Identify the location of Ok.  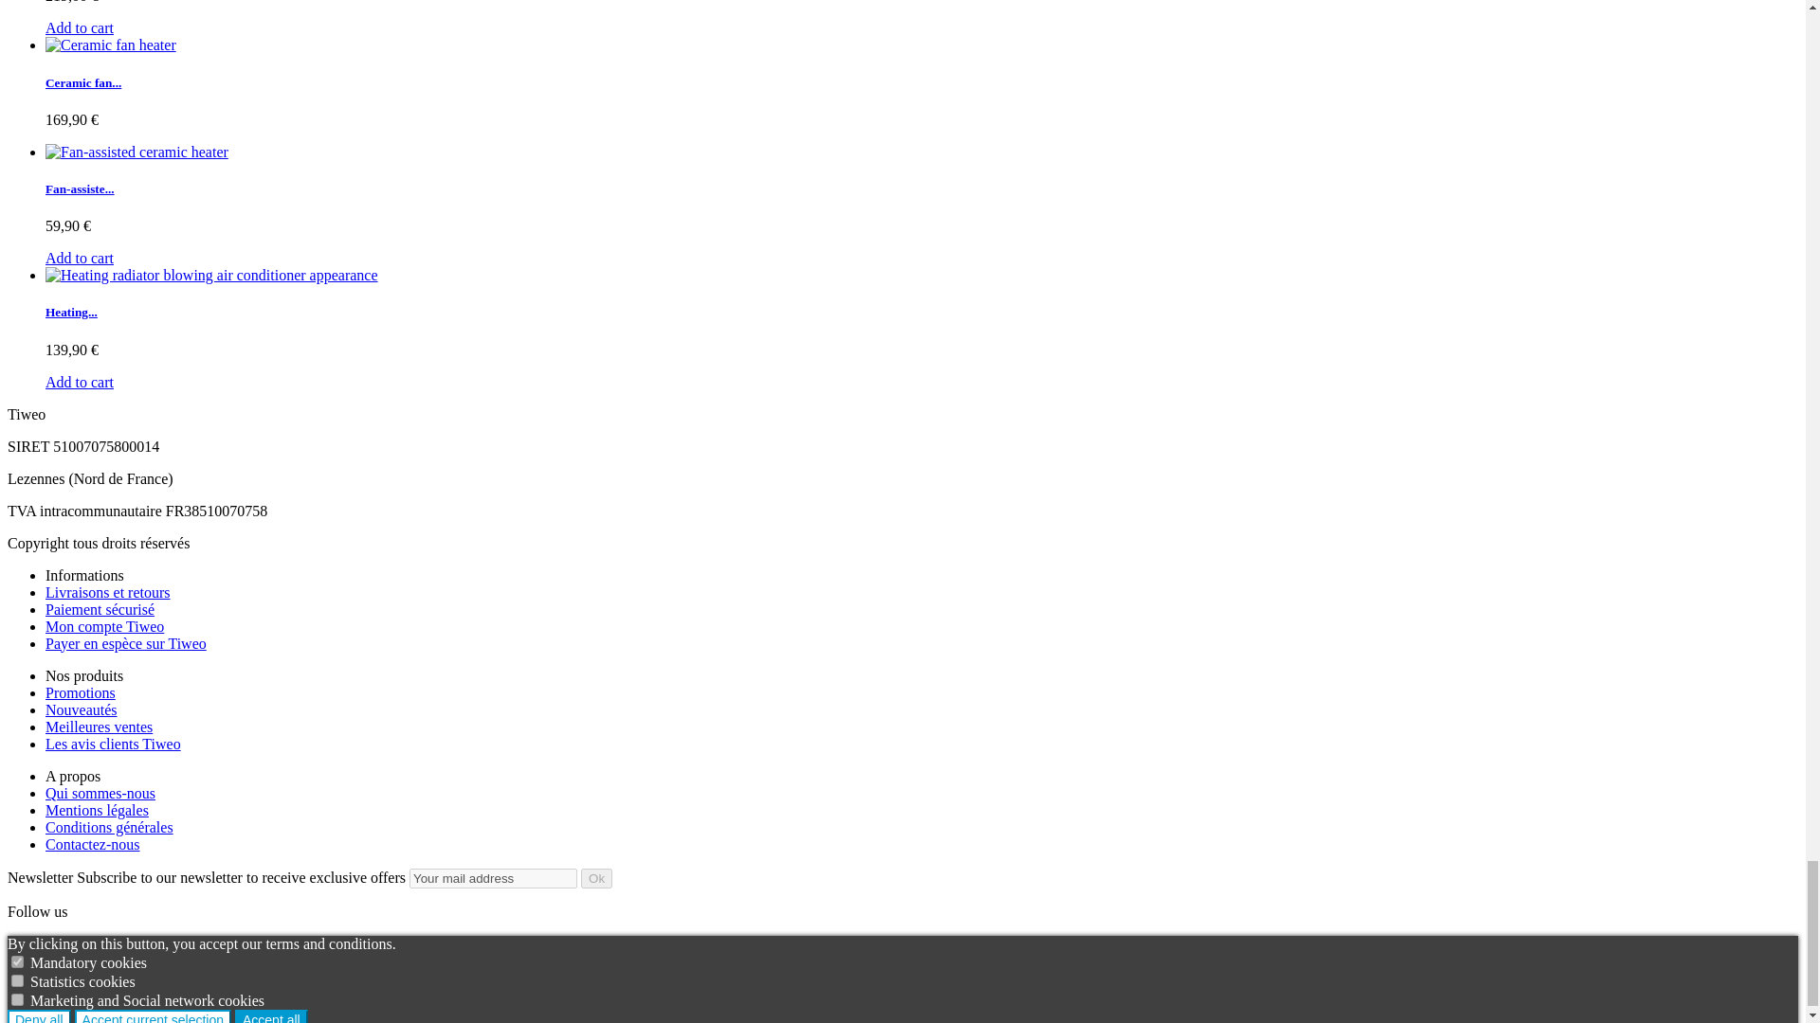
(595, 878).